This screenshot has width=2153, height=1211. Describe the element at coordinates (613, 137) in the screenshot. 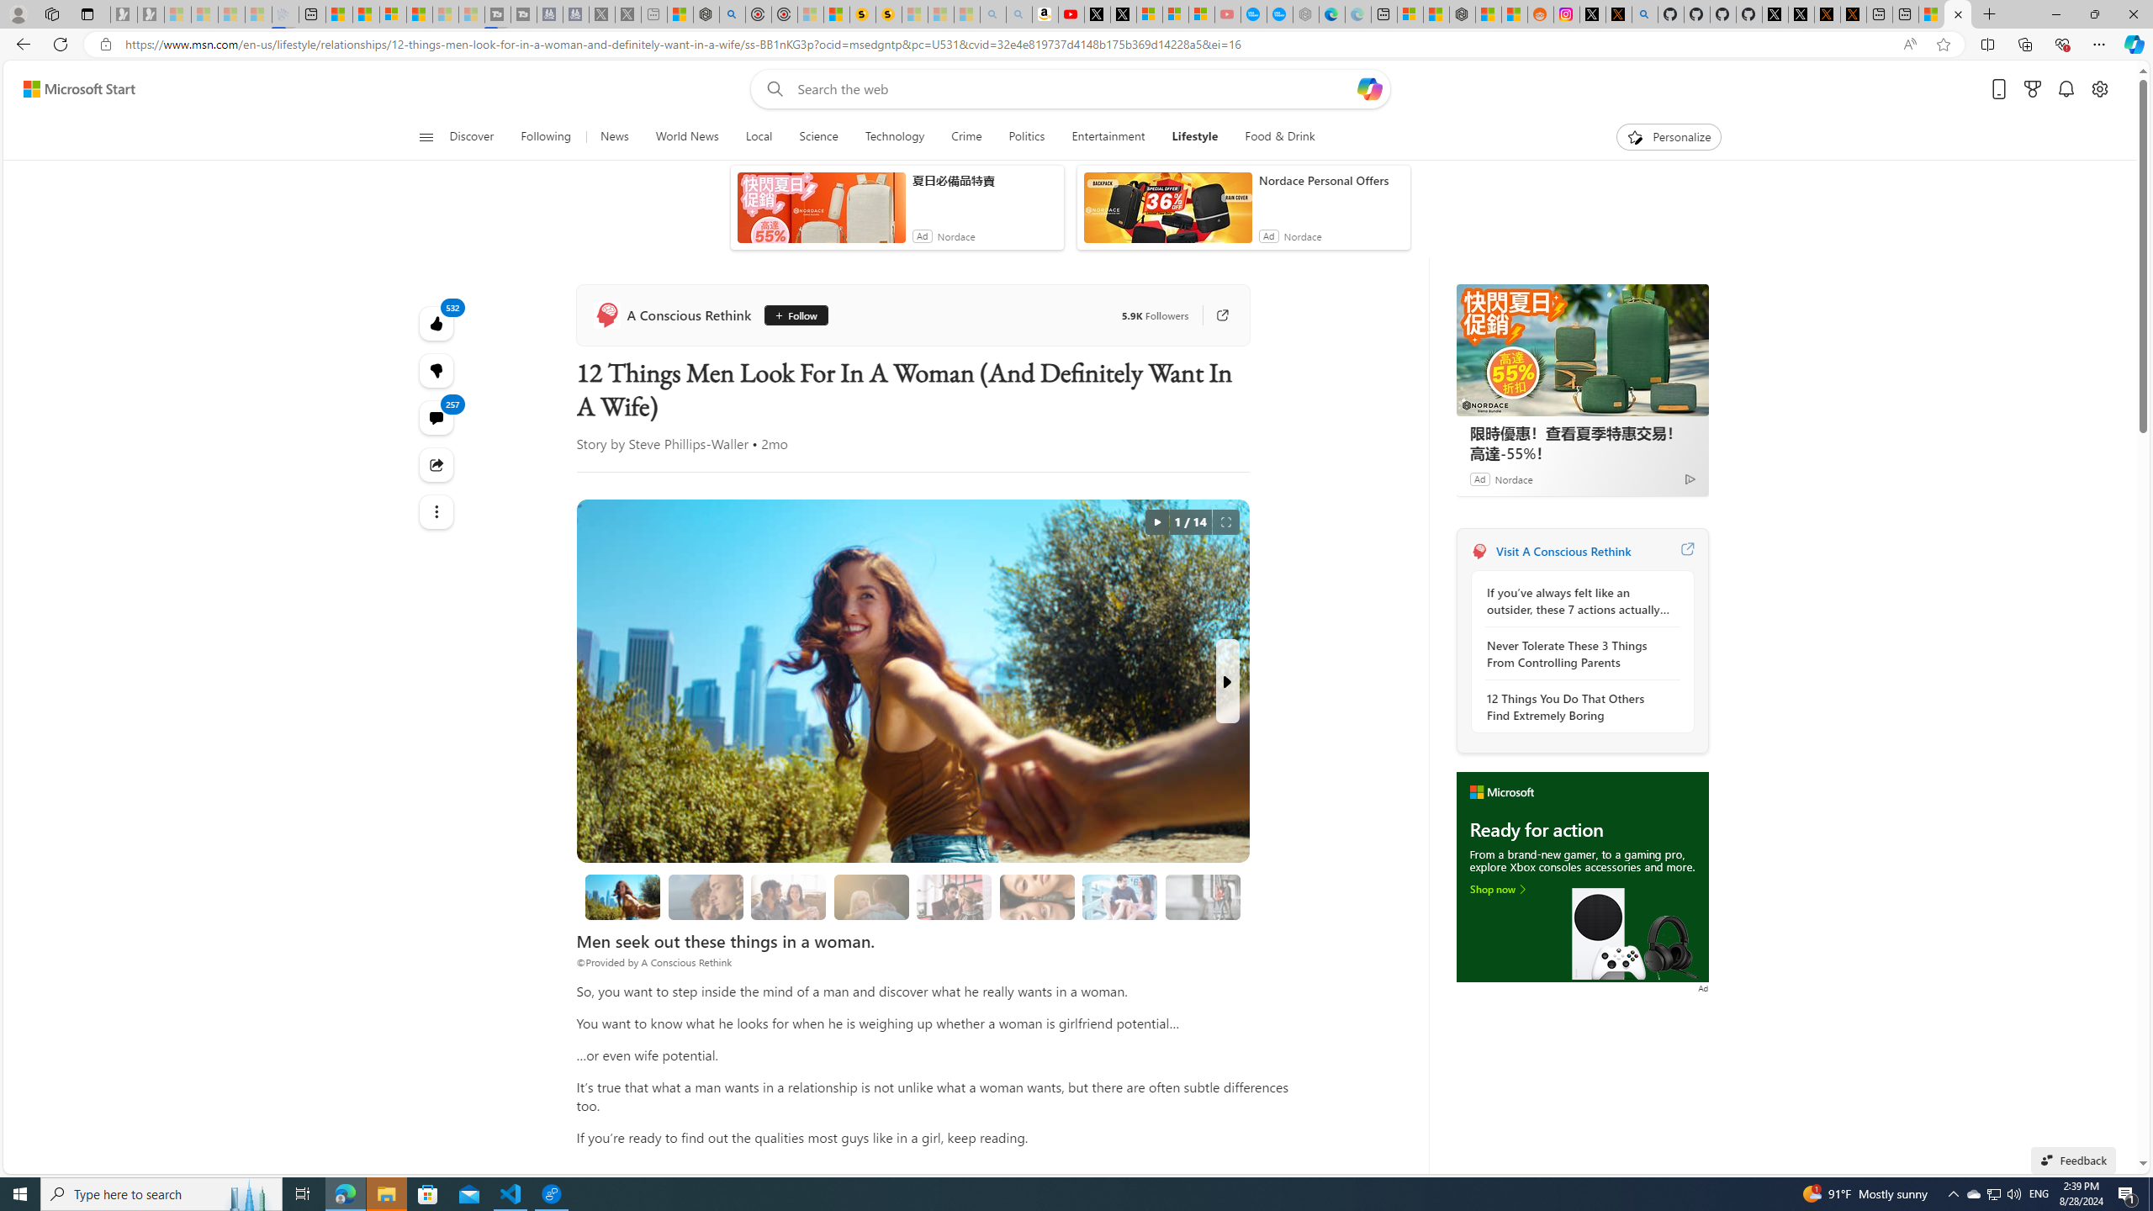

I see `News` at that location.